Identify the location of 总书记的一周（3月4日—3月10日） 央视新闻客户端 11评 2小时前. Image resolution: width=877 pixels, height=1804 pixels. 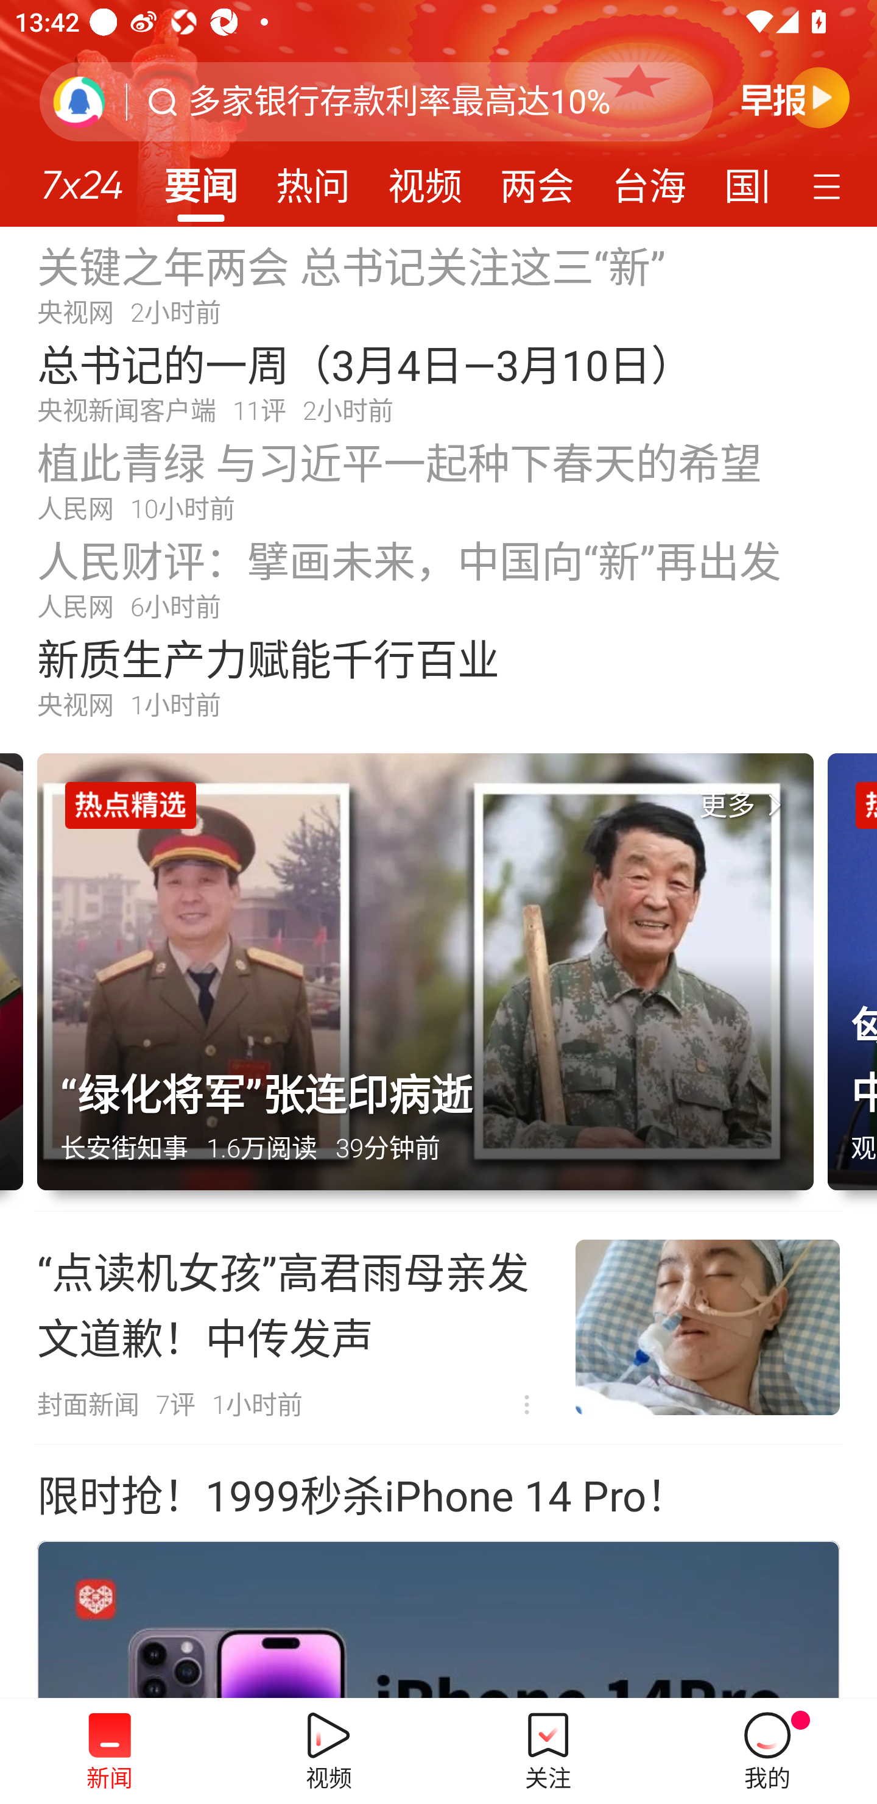
(438, 382).